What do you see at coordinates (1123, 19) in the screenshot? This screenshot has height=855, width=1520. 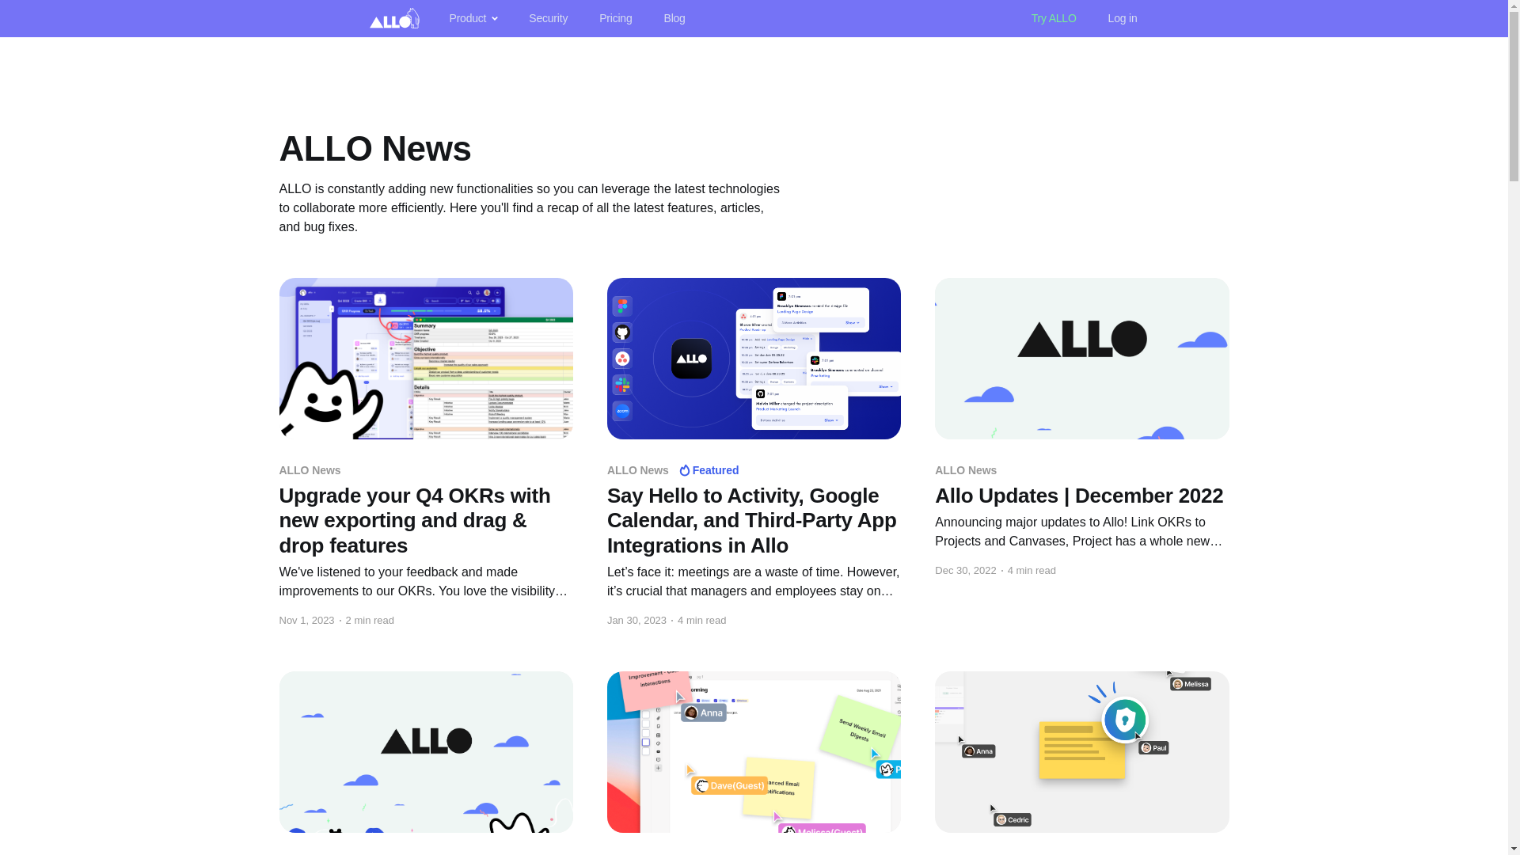 I see `Log in` at bounding box center [1123, 19].